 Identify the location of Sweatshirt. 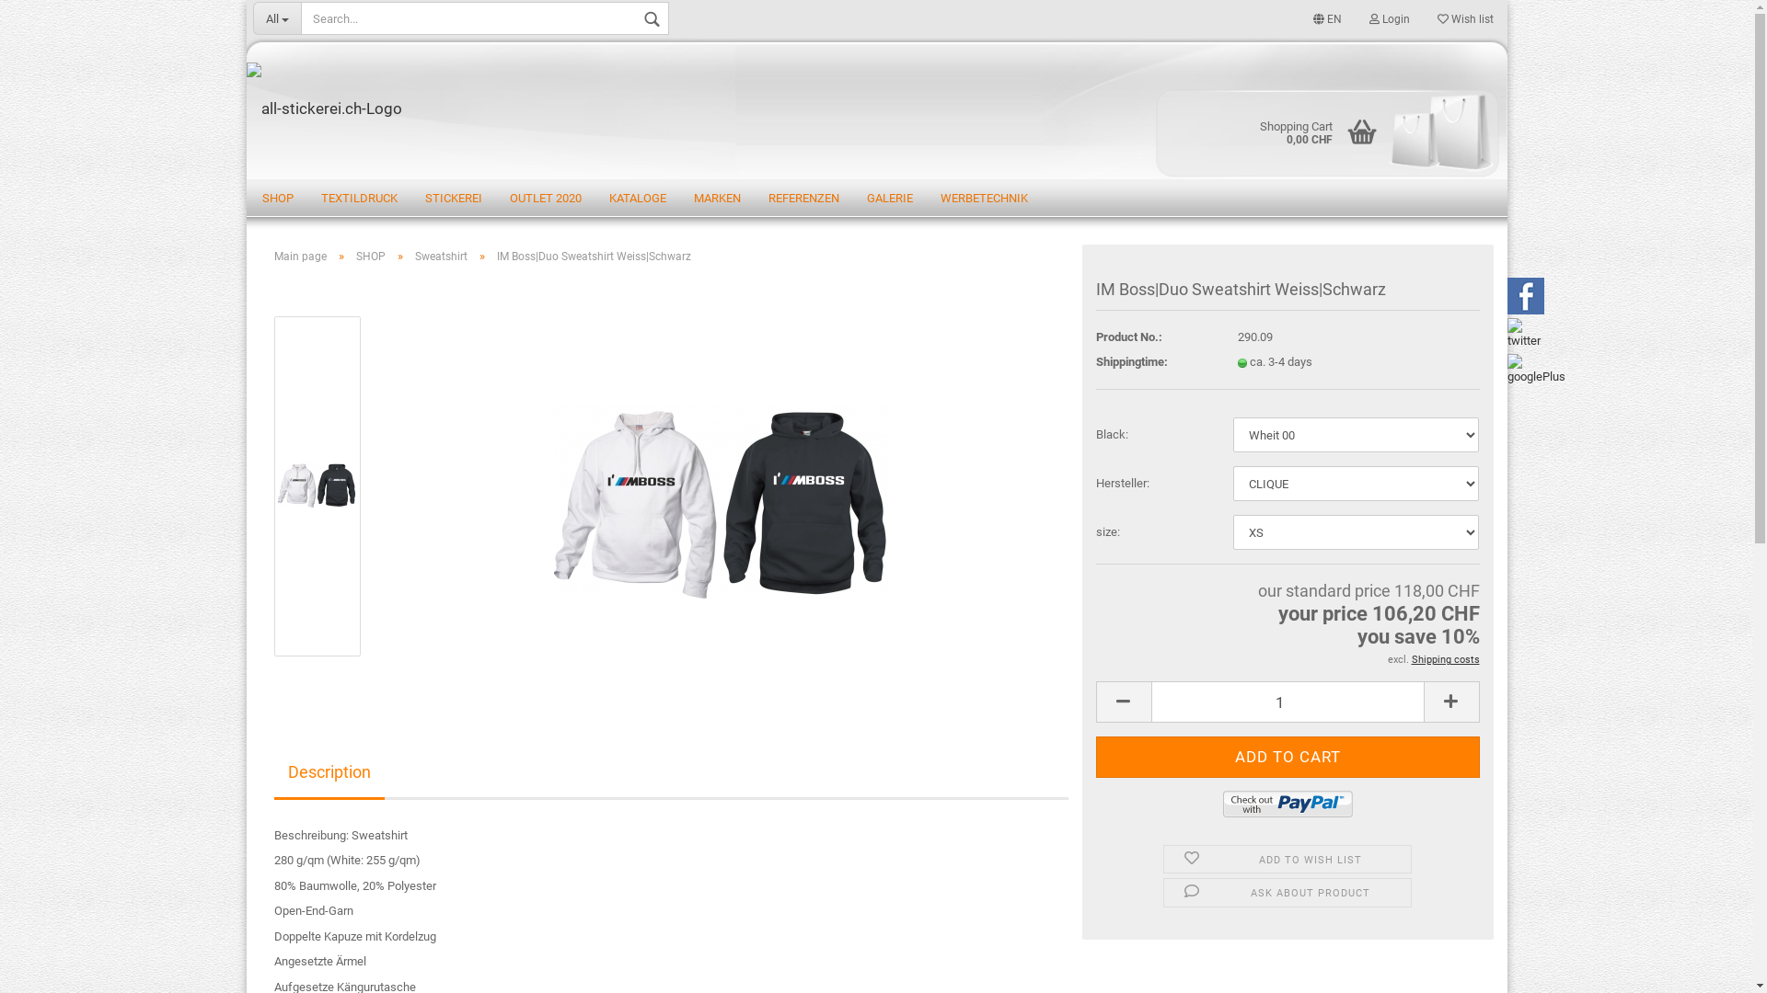
(440, 257).